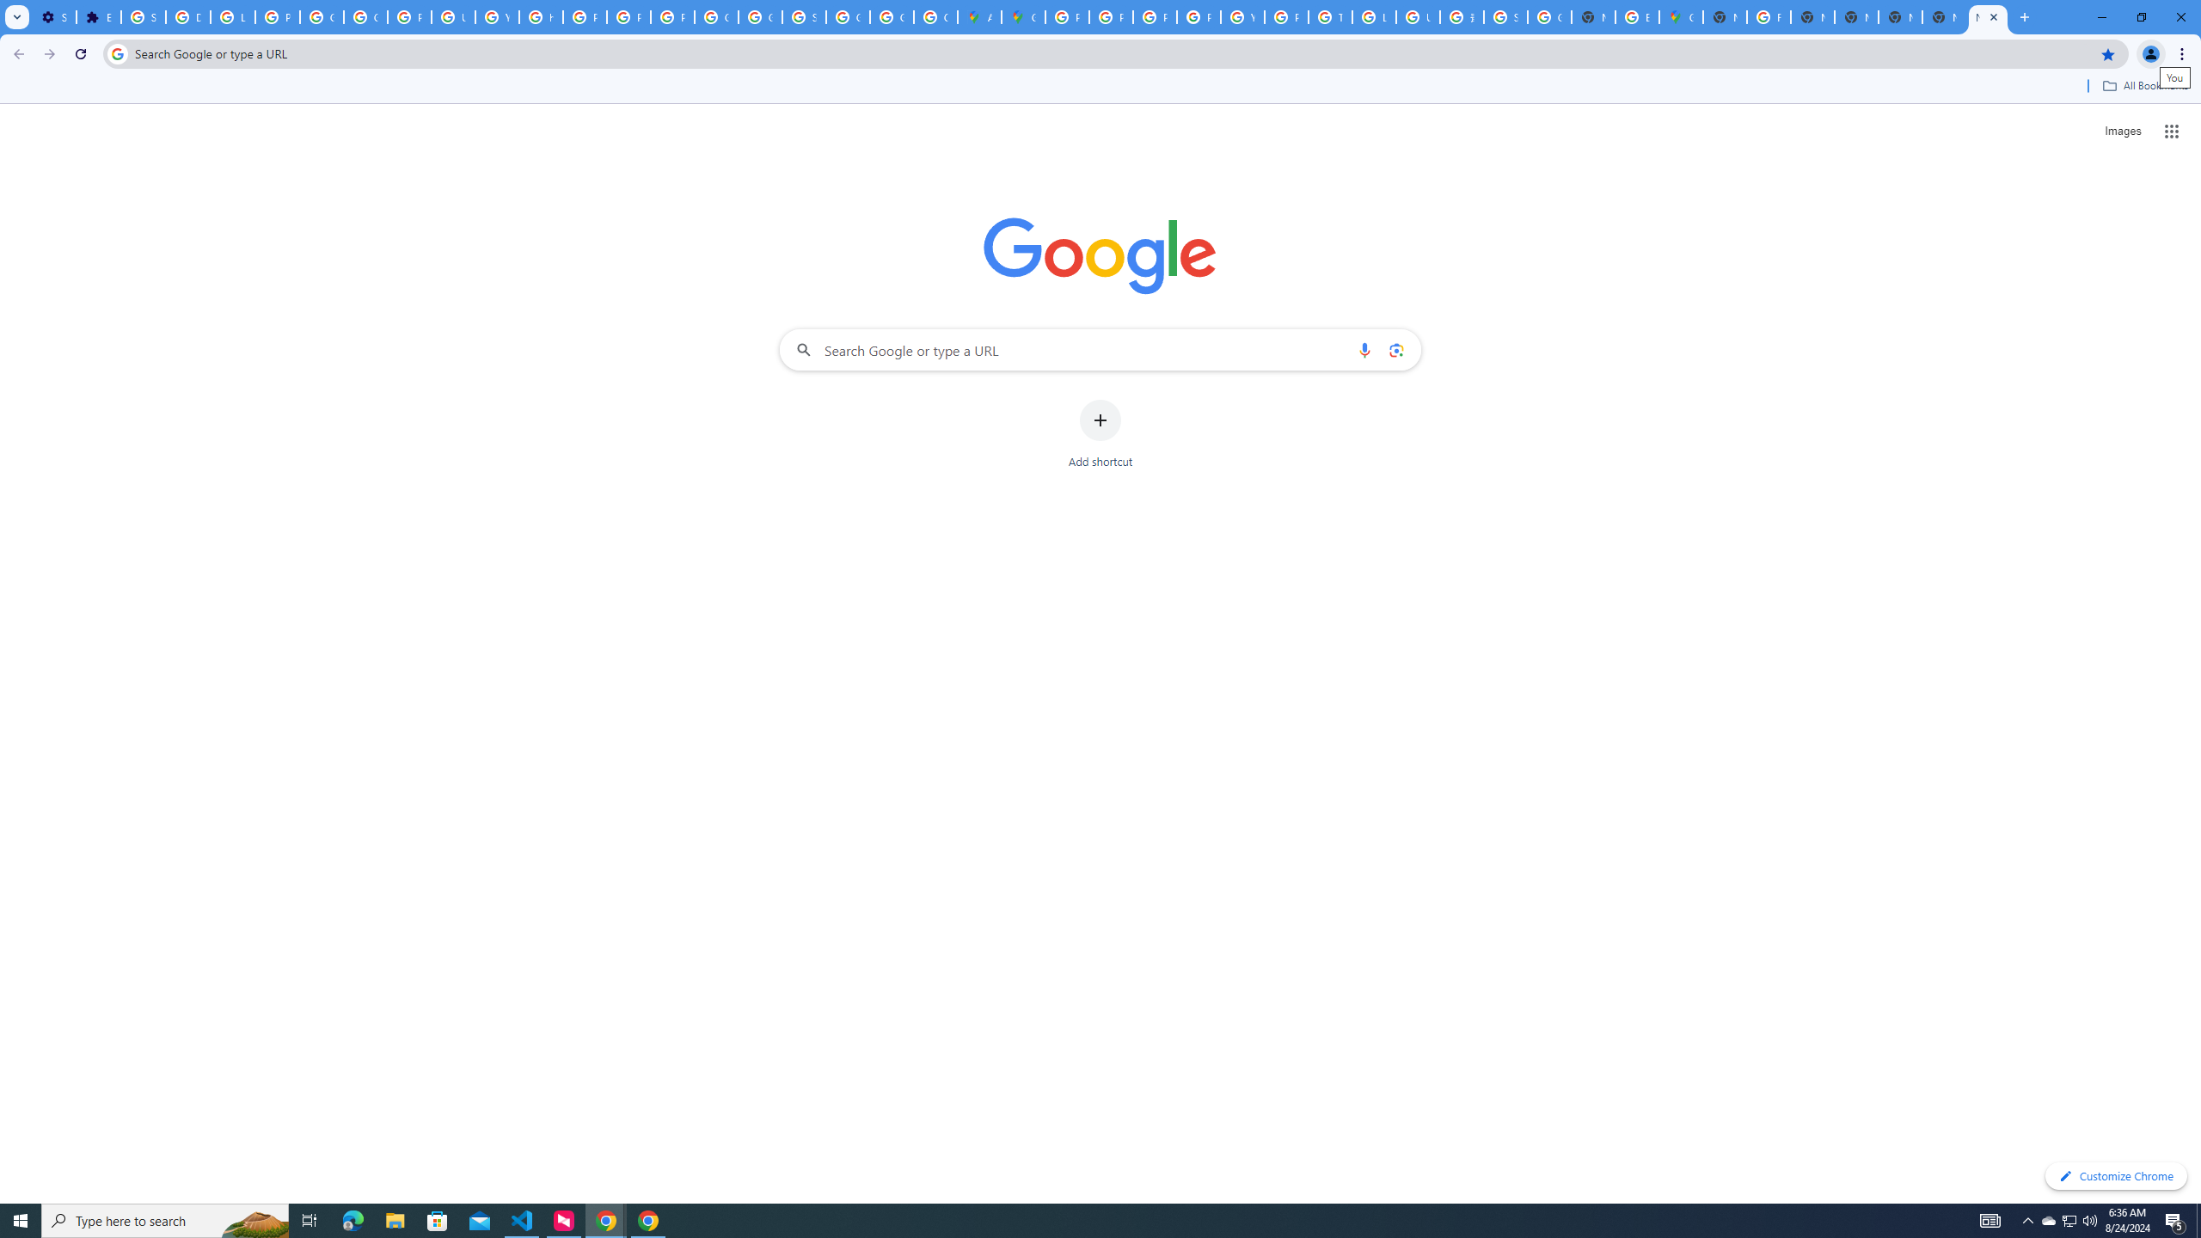 The width and height of the screenshot is (2201, 1238). I want to click on Policy Accountability and Transparency - Transparency Center, so click(1066, 17).